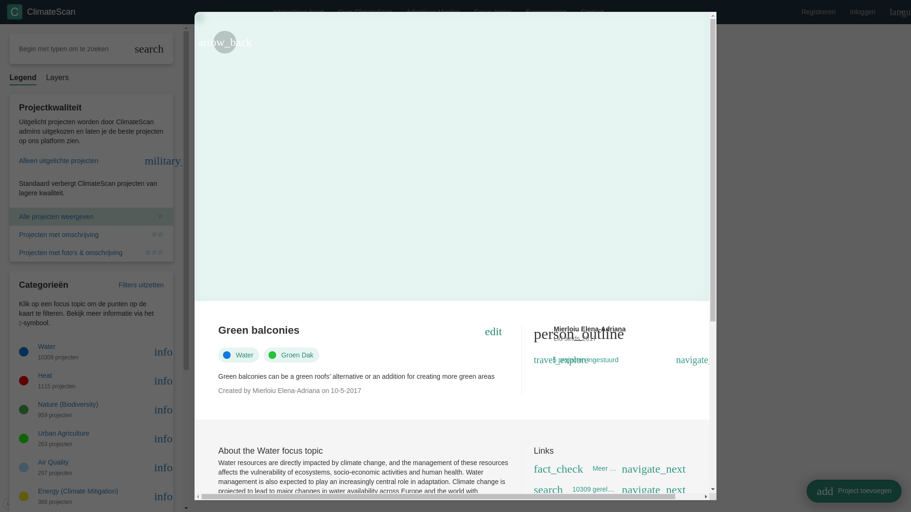  I want to click on Interactieve kaart, so click(298, 11).